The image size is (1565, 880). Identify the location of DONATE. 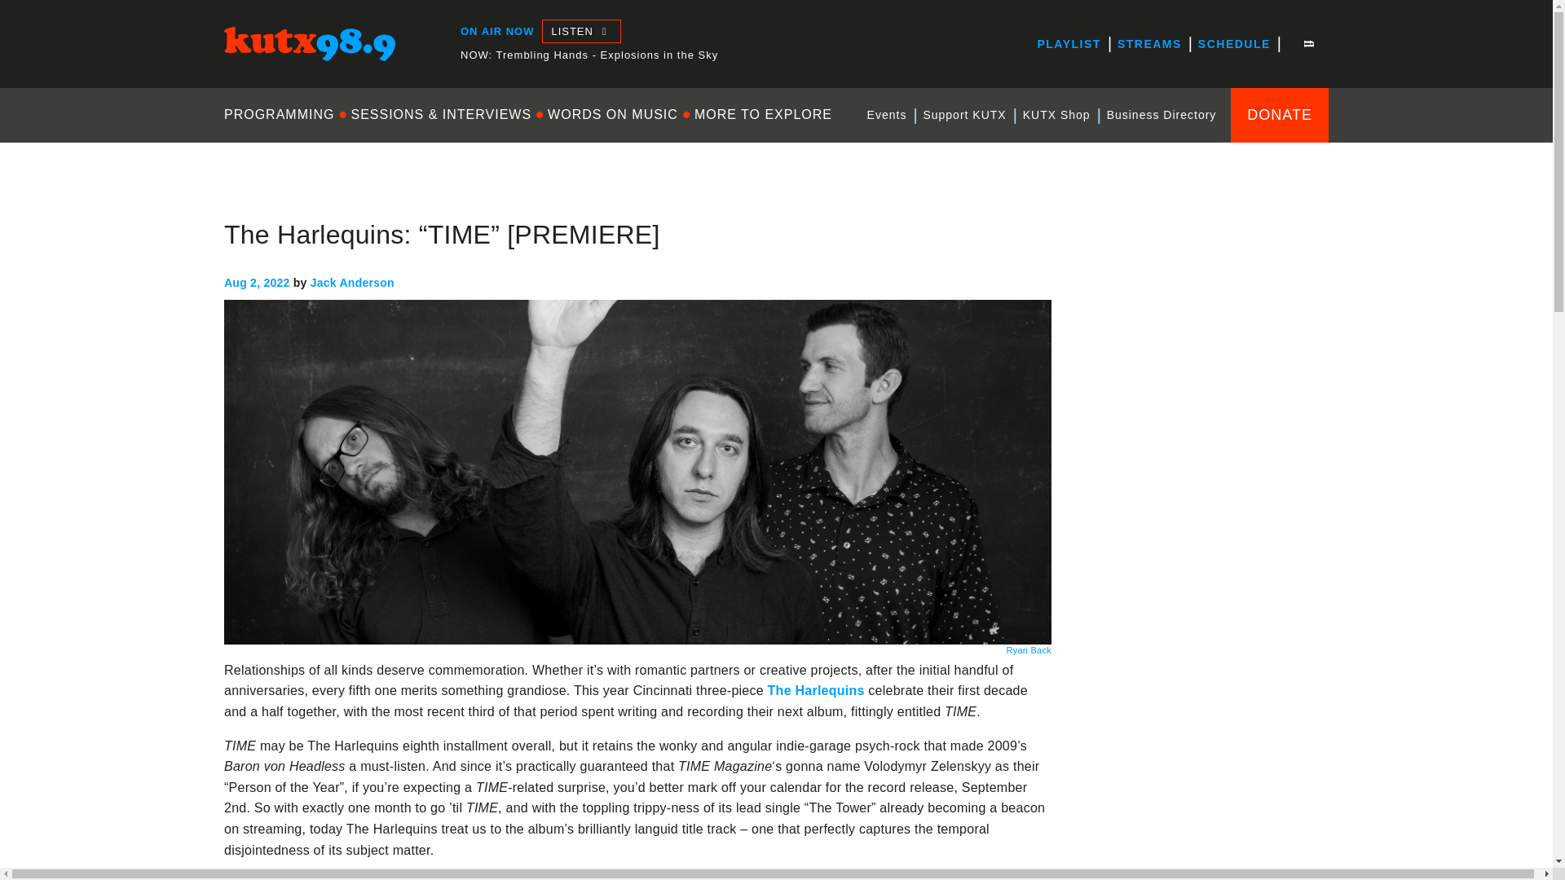
(1280, 114).